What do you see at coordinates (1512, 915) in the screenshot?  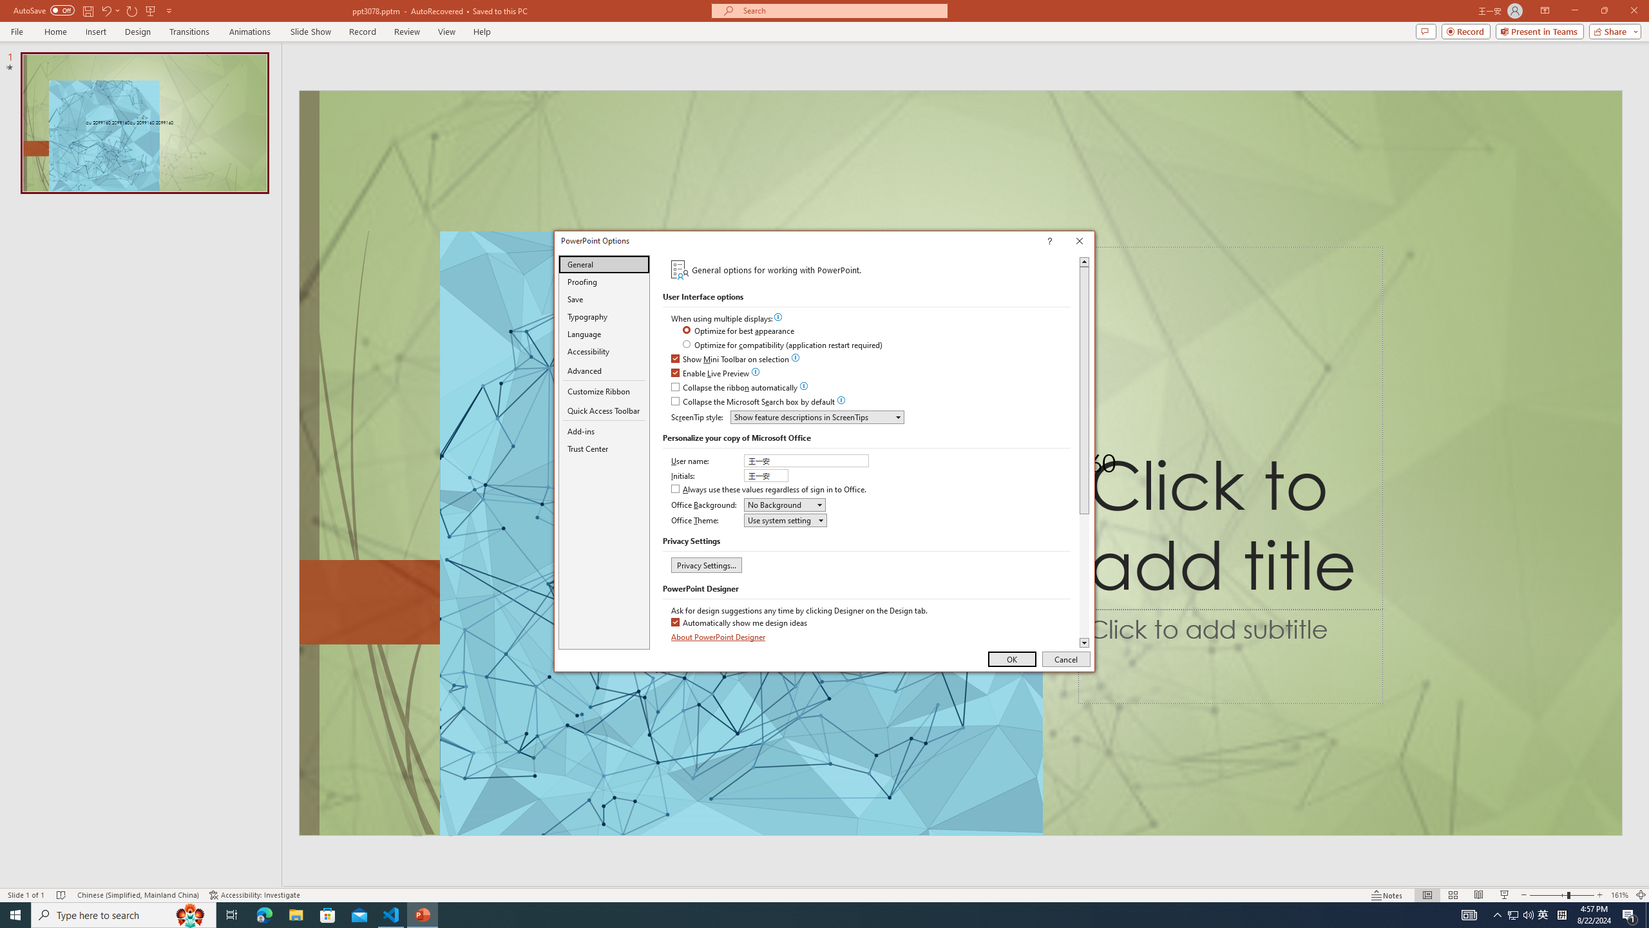 I see `Show desktop` at bounding box center [1512, 915].